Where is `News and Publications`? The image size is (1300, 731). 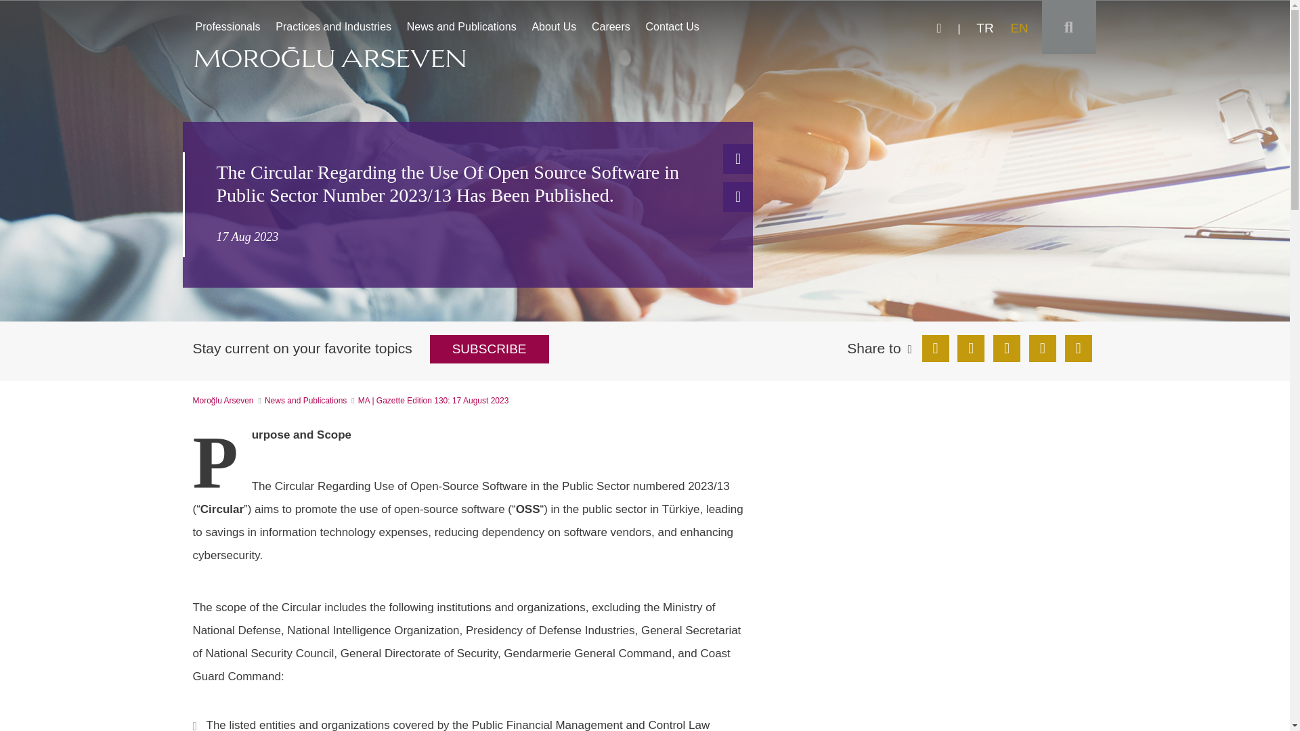
News and Publications is located at coordinates (1006, 348).